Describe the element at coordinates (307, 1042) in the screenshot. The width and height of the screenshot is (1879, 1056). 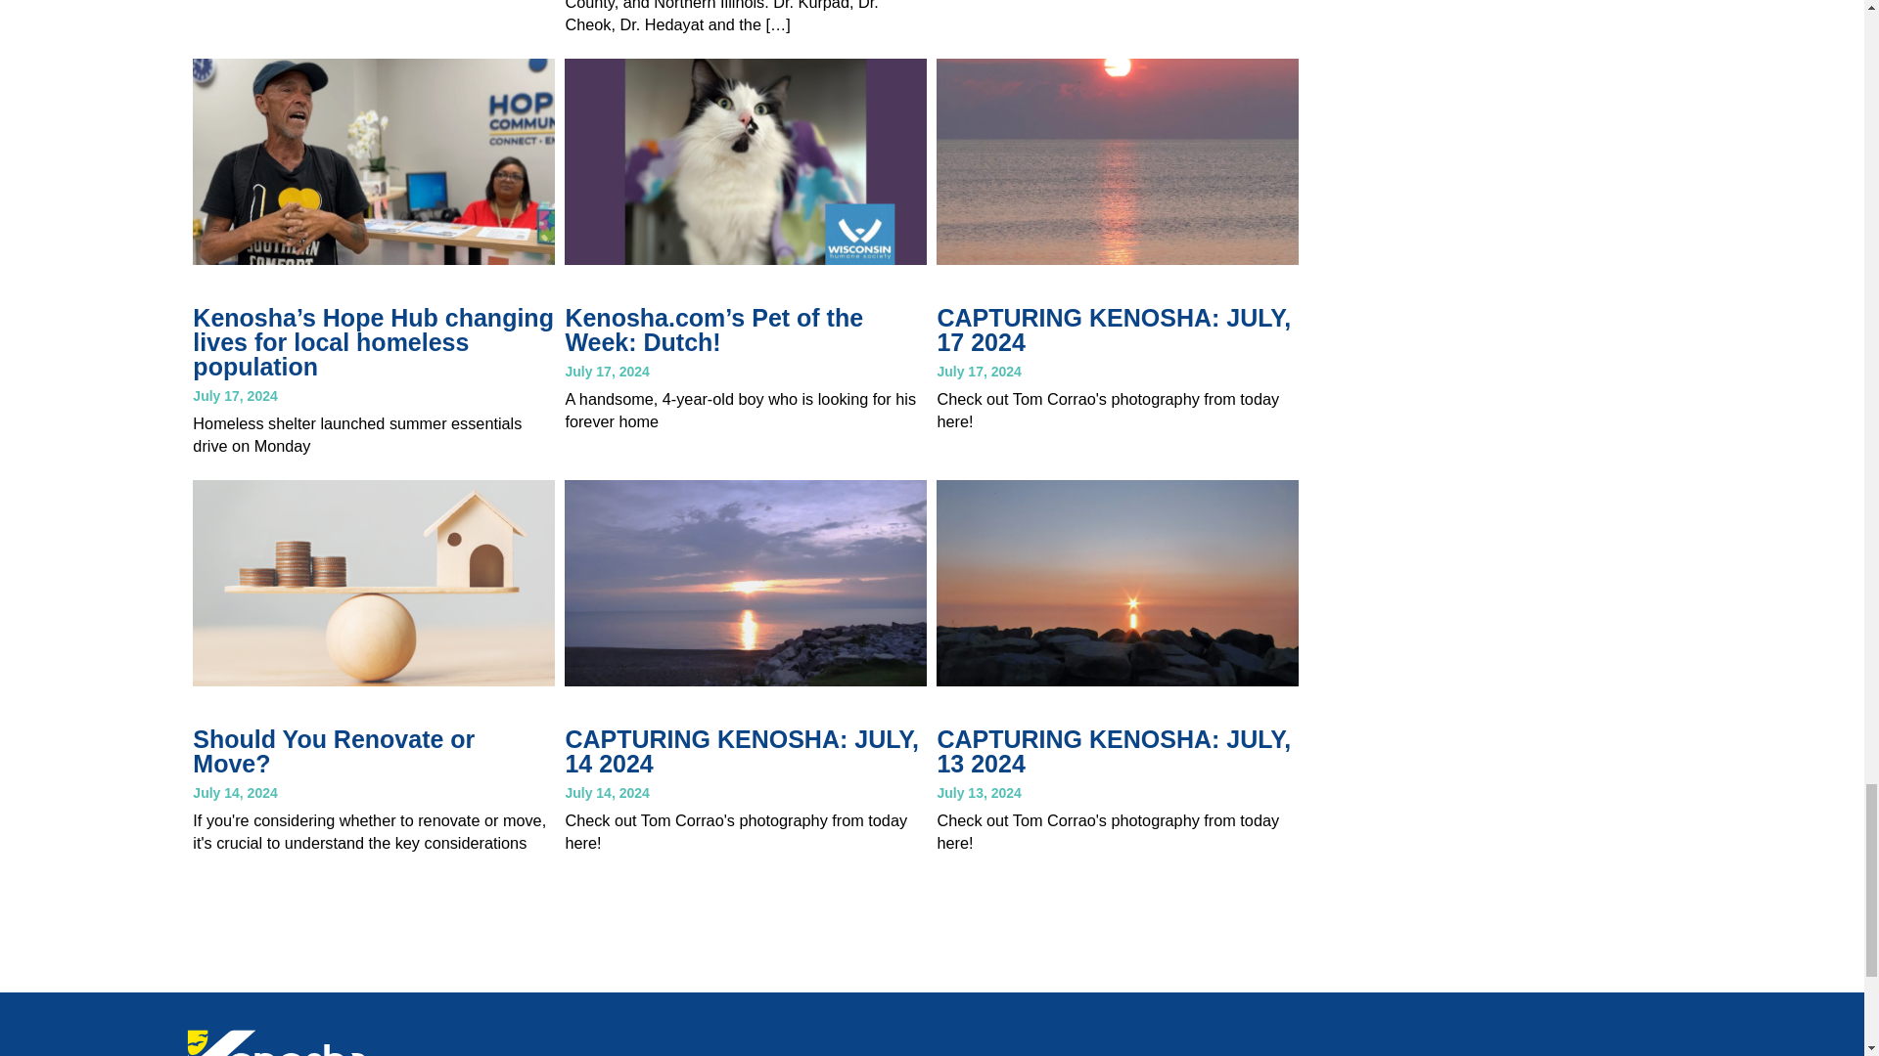
I see `footer-logo` at that location.